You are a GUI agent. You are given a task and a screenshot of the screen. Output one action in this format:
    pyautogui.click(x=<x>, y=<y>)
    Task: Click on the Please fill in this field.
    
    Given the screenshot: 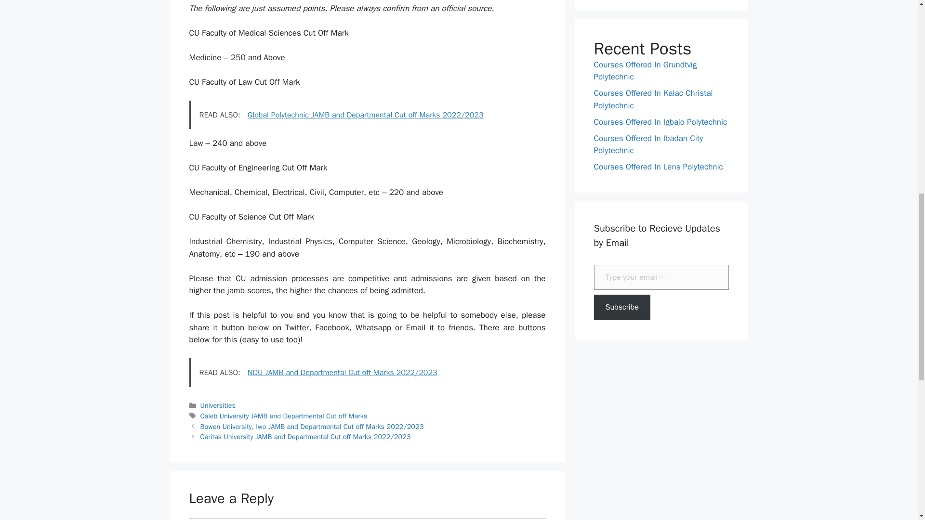 What is the action you would take?
    pyautogui.click(x=661, y=277)
    